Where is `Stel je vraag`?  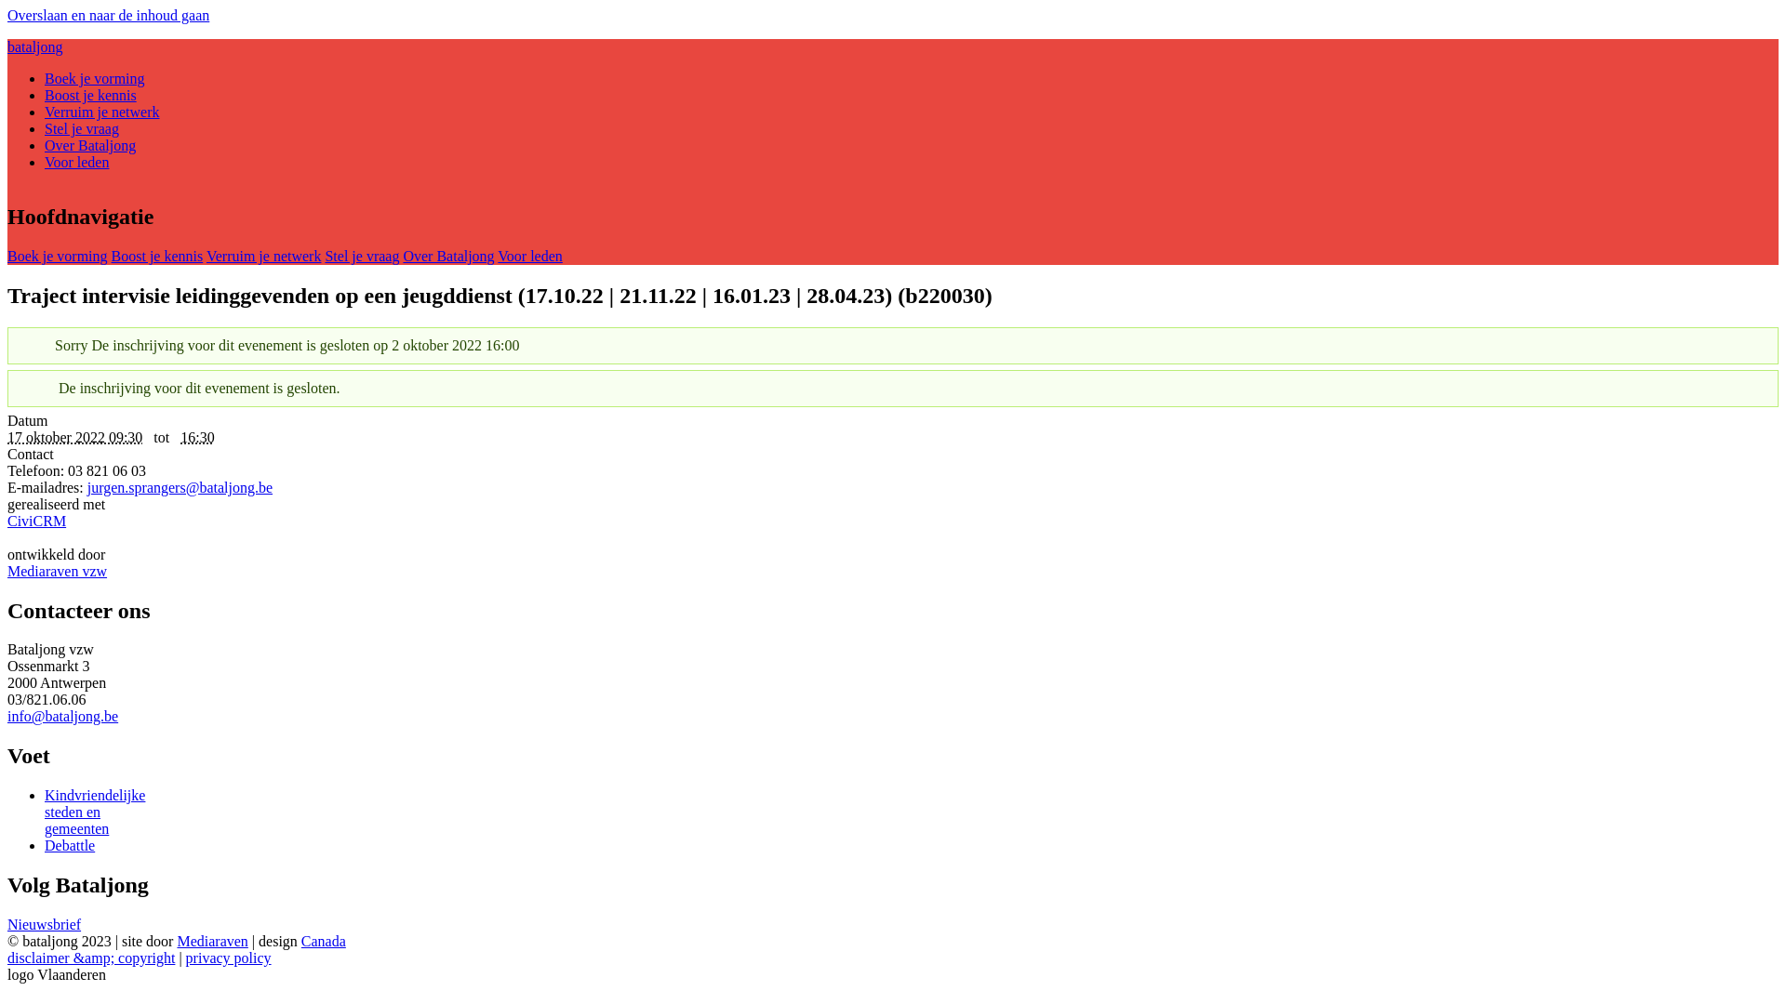 Stel je vraag is located at coordinates (362, 257).